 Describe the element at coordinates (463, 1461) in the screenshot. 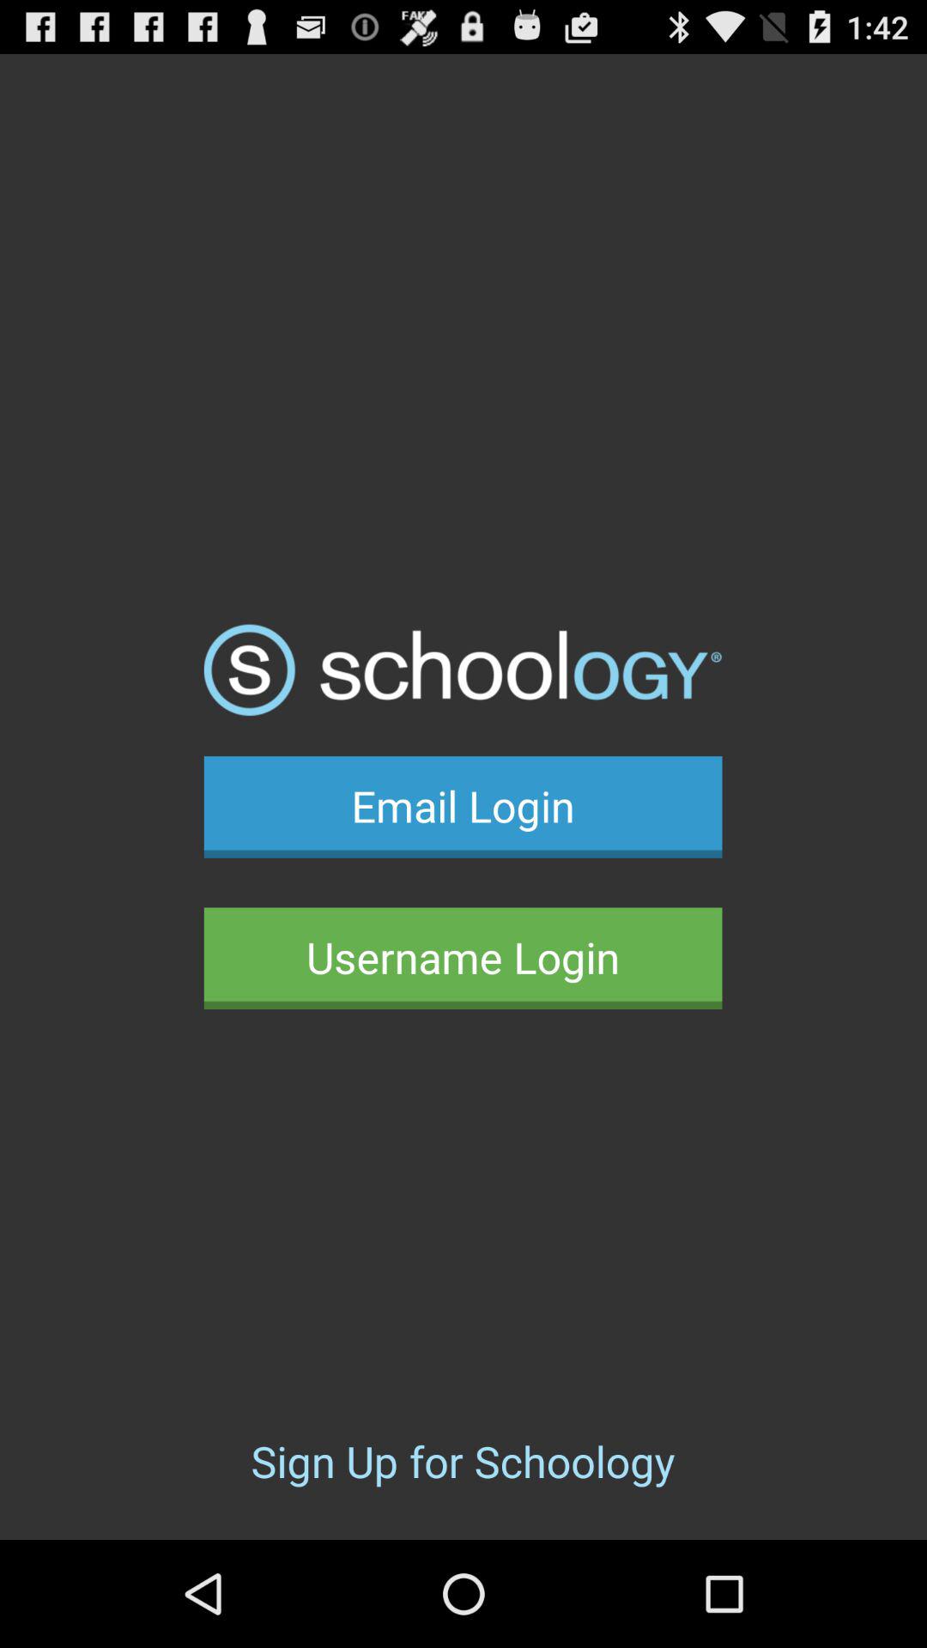

I see `click icon below the username login` at that location.